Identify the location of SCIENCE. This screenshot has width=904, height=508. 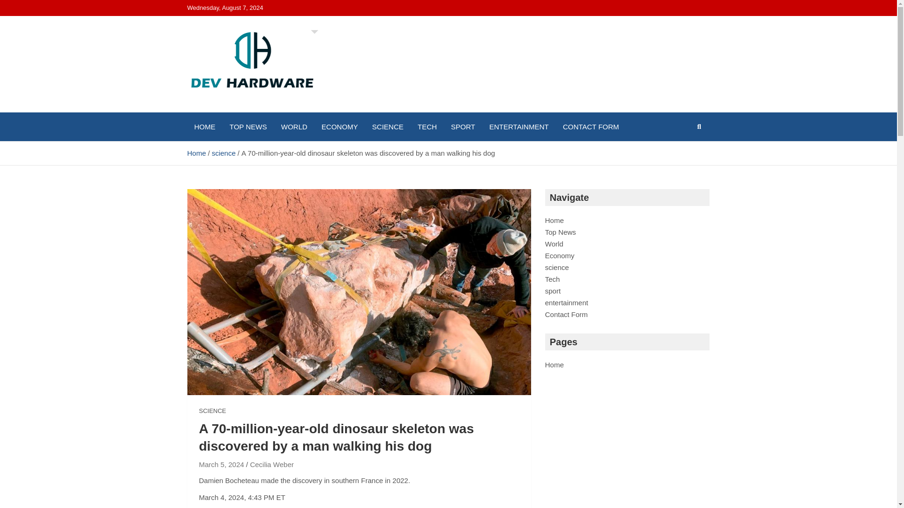
(387, 127).